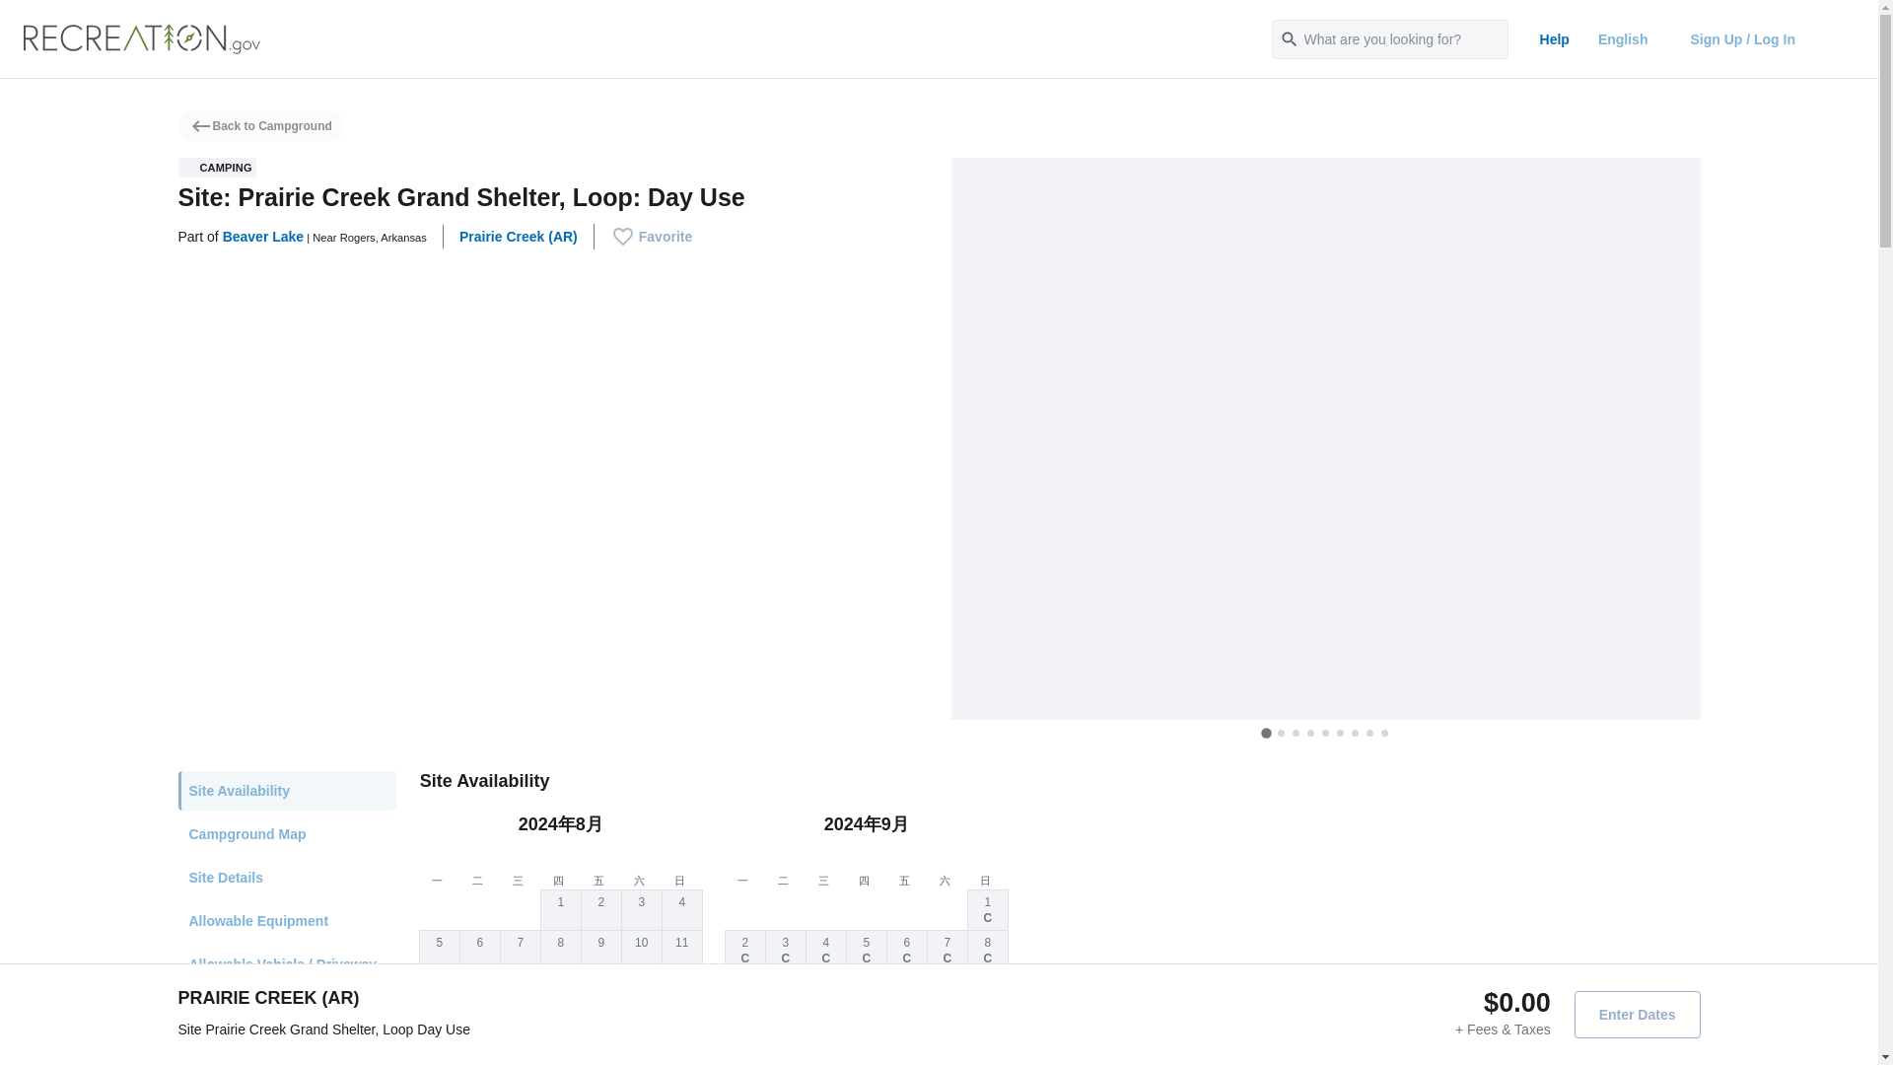  I want to click on Back to Campground, so click(260, 126).